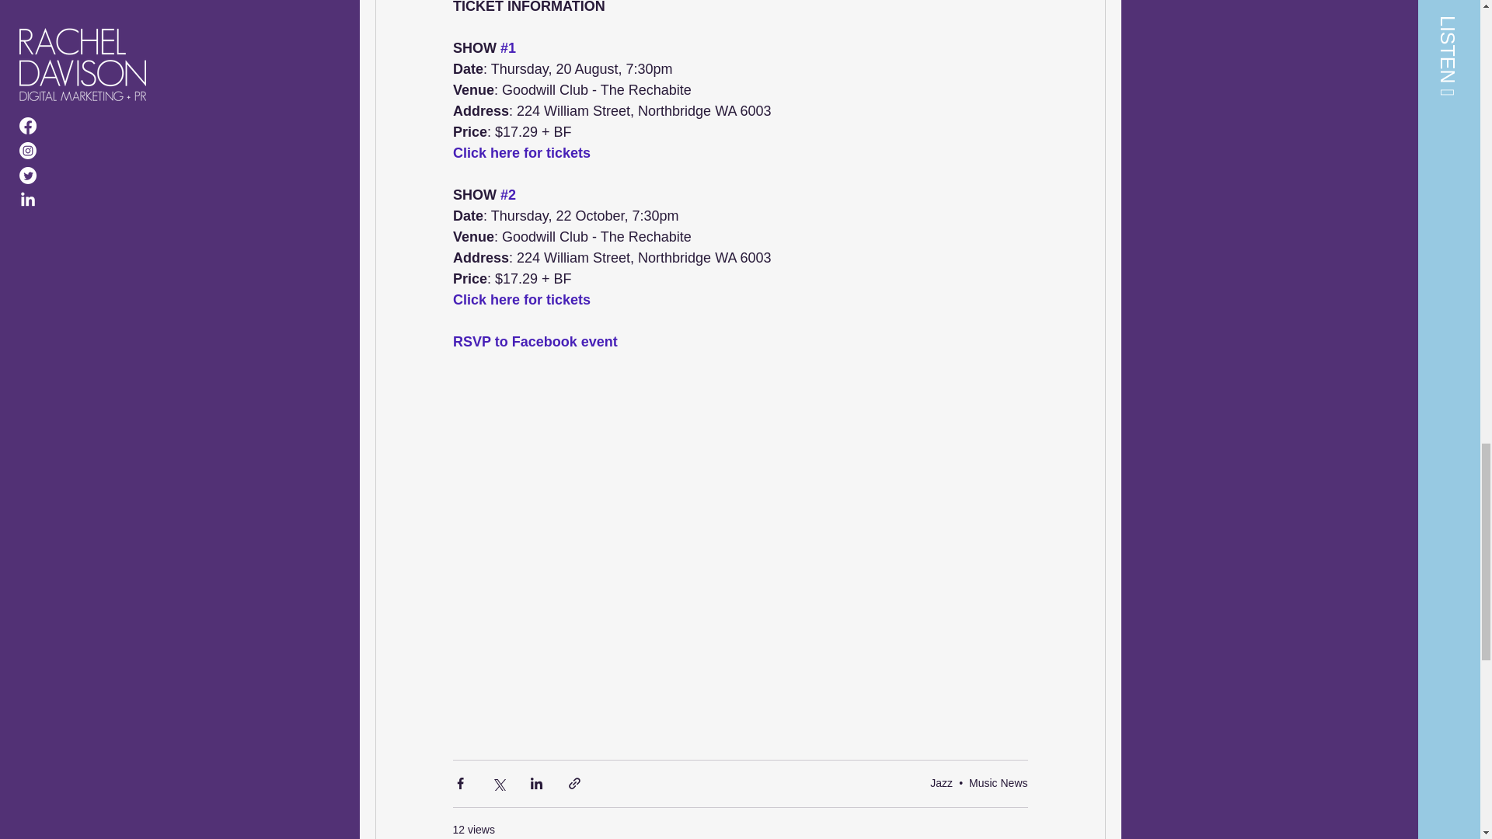 Image resolution: width=1492 pixels, height=839 pixels. I want to click on Music News, so click(998, 783).